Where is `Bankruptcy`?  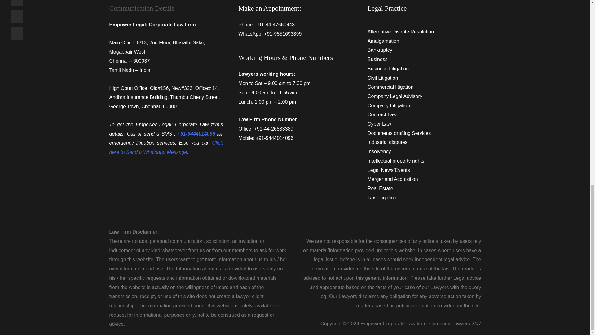 Bankruptcy is located at coordinates (380, 50).